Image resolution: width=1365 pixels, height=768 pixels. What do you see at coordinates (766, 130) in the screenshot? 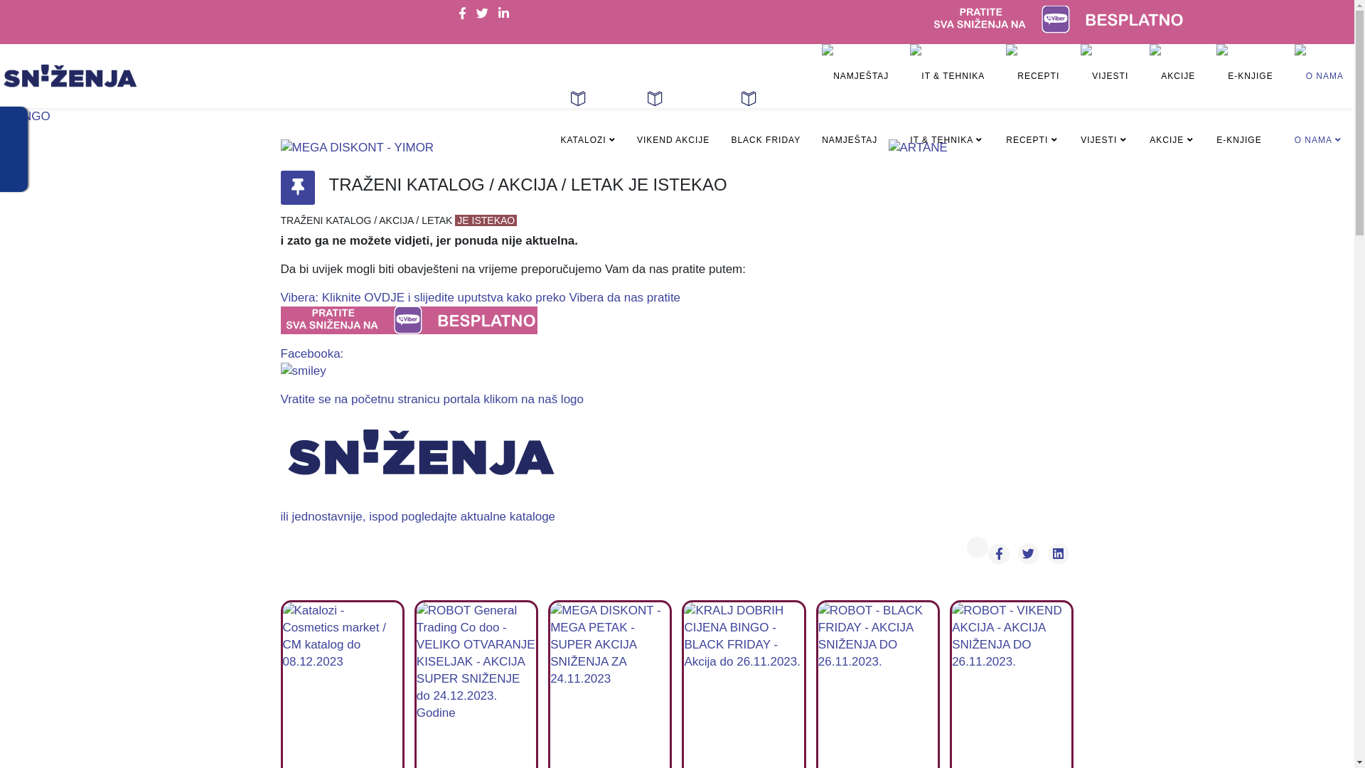
I see `BLACK FRIDAY` at bounding box center [766, 130].